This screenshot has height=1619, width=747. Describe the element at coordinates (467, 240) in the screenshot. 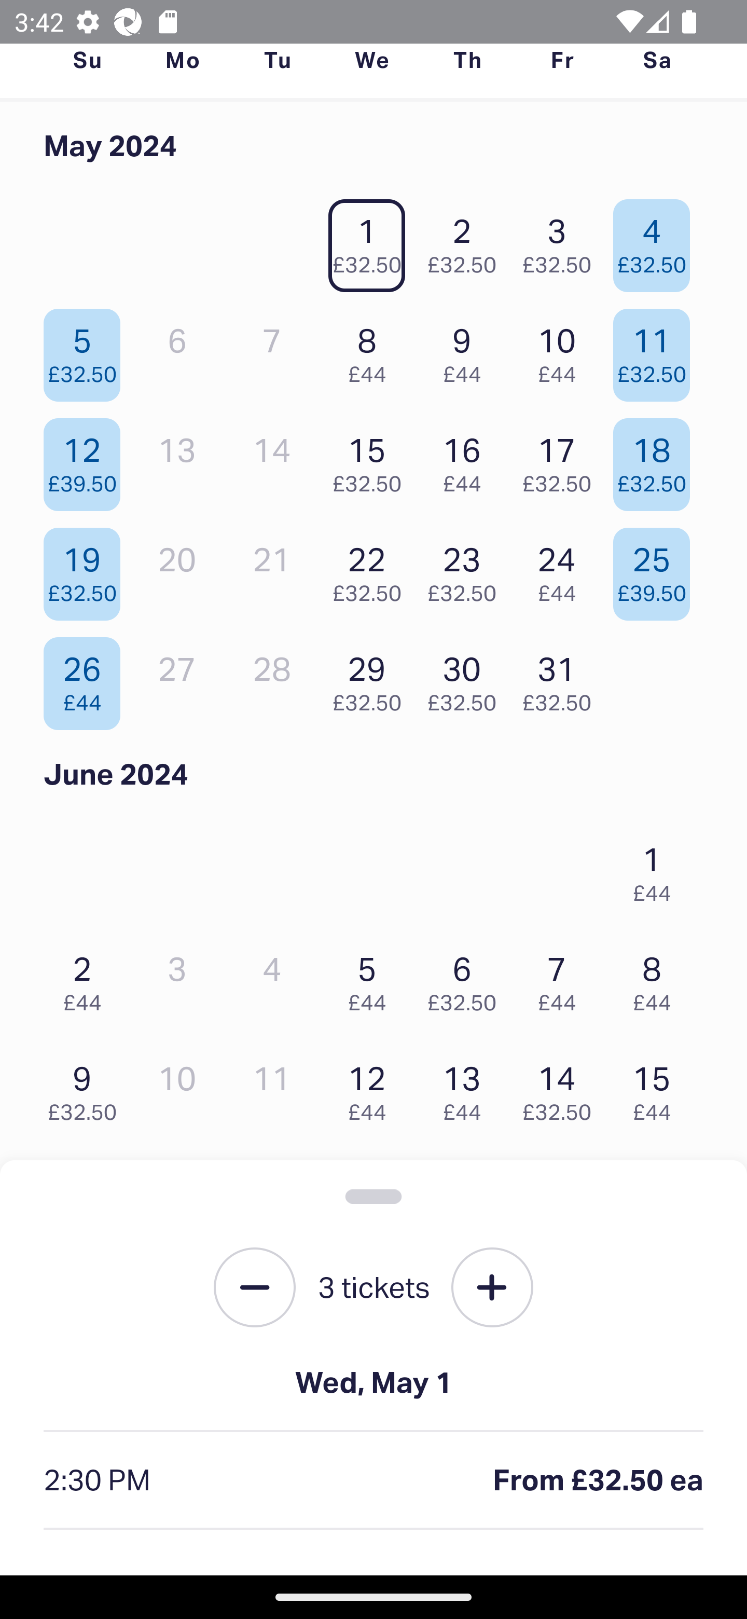

I see `2 £32.50` at that location.